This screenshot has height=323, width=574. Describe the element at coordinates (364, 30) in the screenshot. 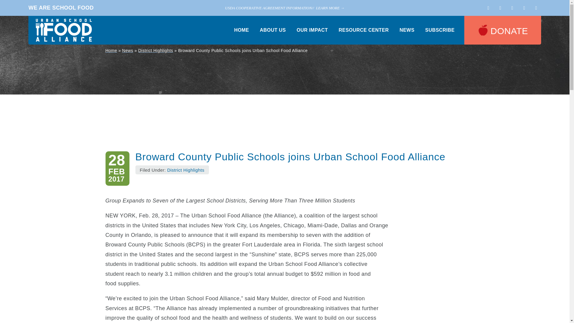

I see `RESOURCE CENTER` at that location.